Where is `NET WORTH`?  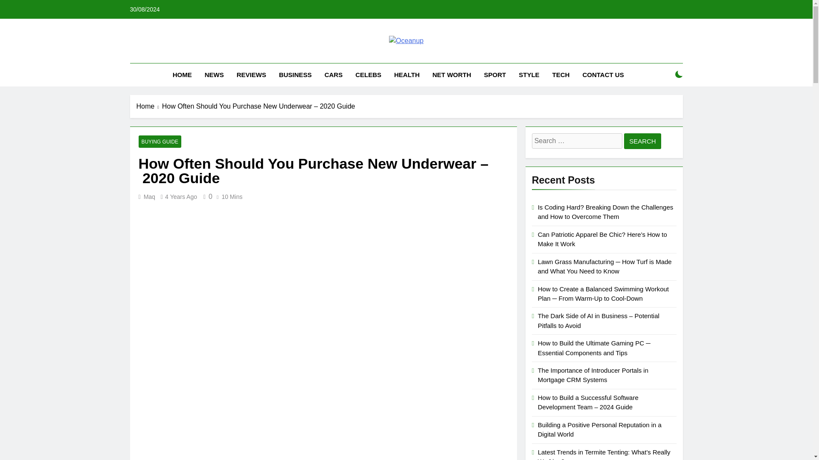
NET WORTH is located at coordinates (451, 75).